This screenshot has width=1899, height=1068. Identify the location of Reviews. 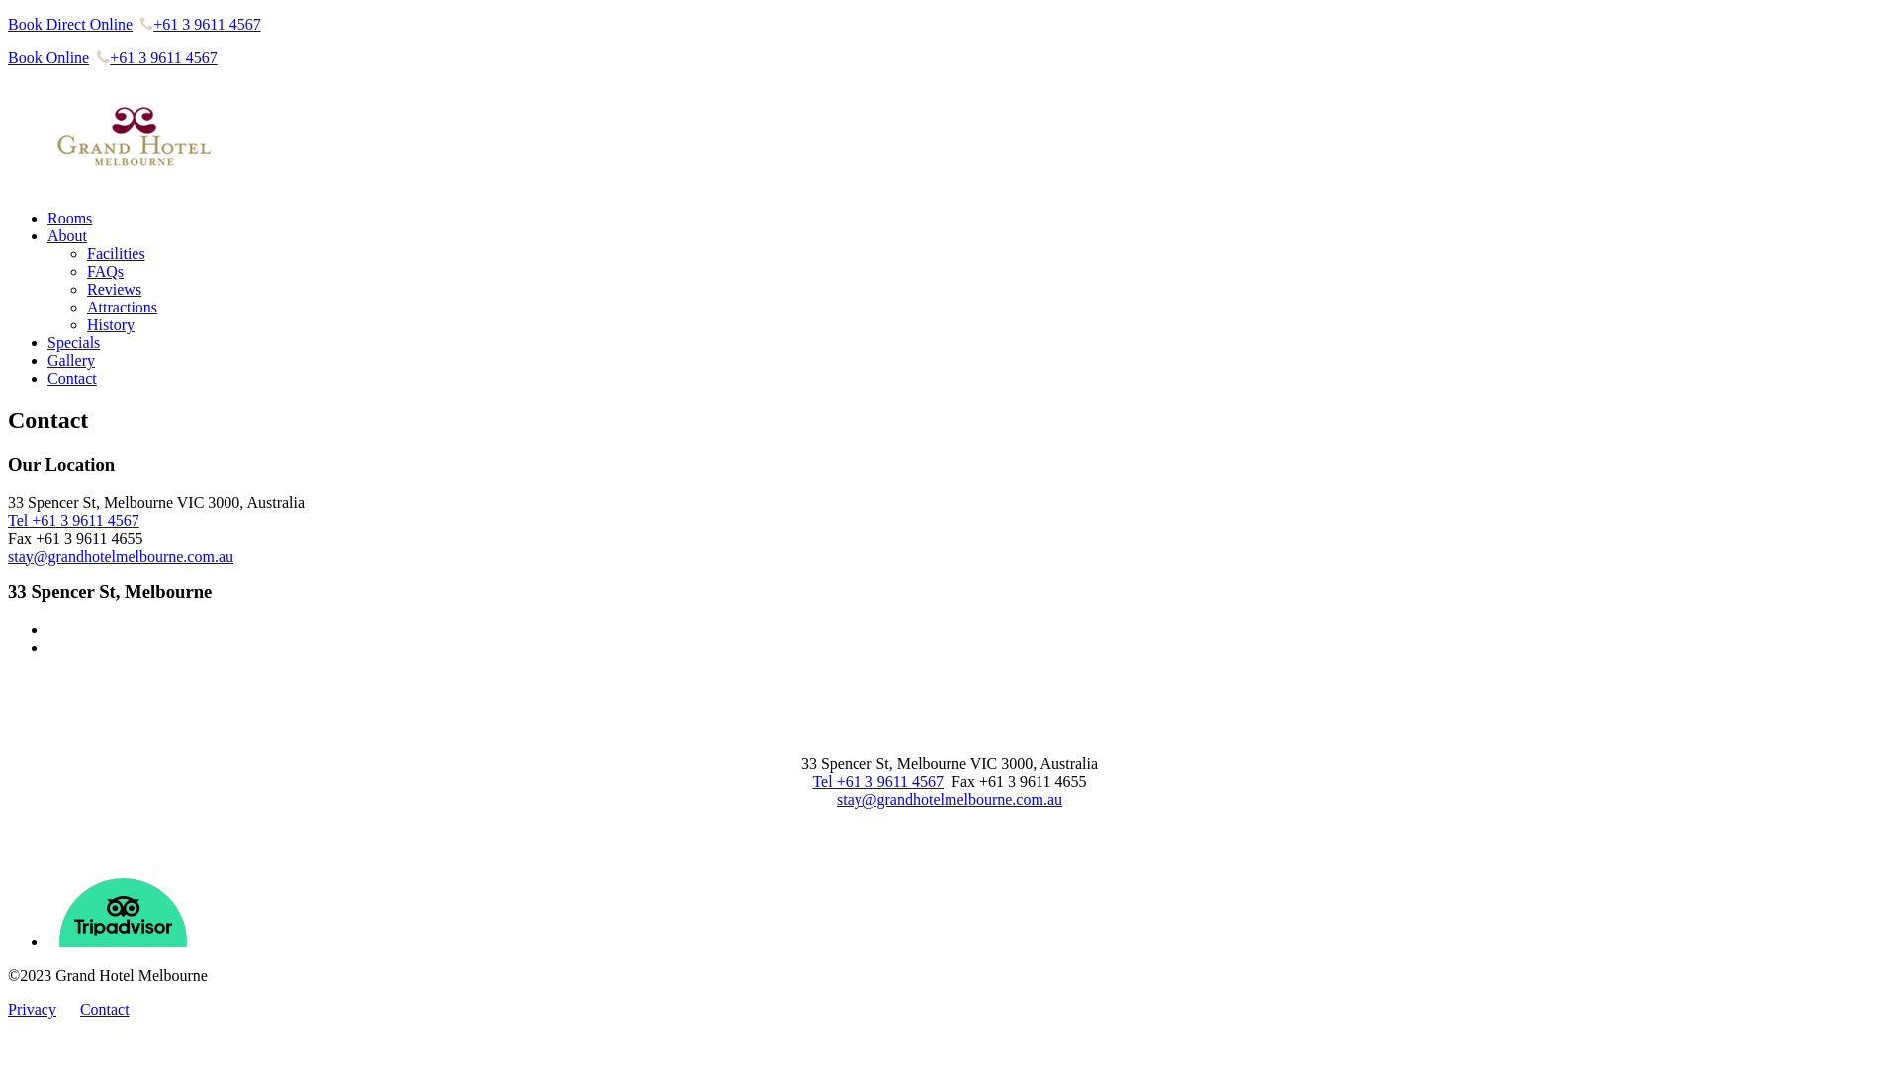
(115, 289).